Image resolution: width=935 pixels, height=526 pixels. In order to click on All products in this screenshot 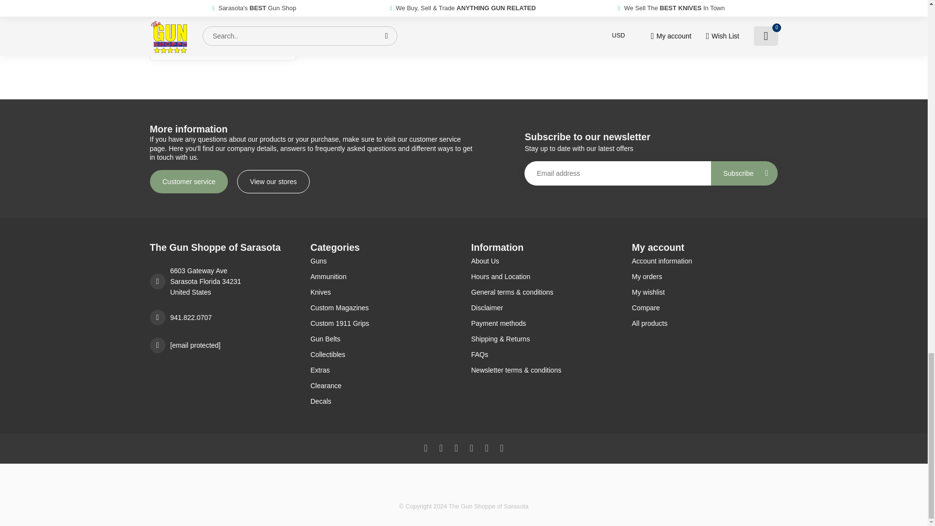, I will do `click(705, 323)`.